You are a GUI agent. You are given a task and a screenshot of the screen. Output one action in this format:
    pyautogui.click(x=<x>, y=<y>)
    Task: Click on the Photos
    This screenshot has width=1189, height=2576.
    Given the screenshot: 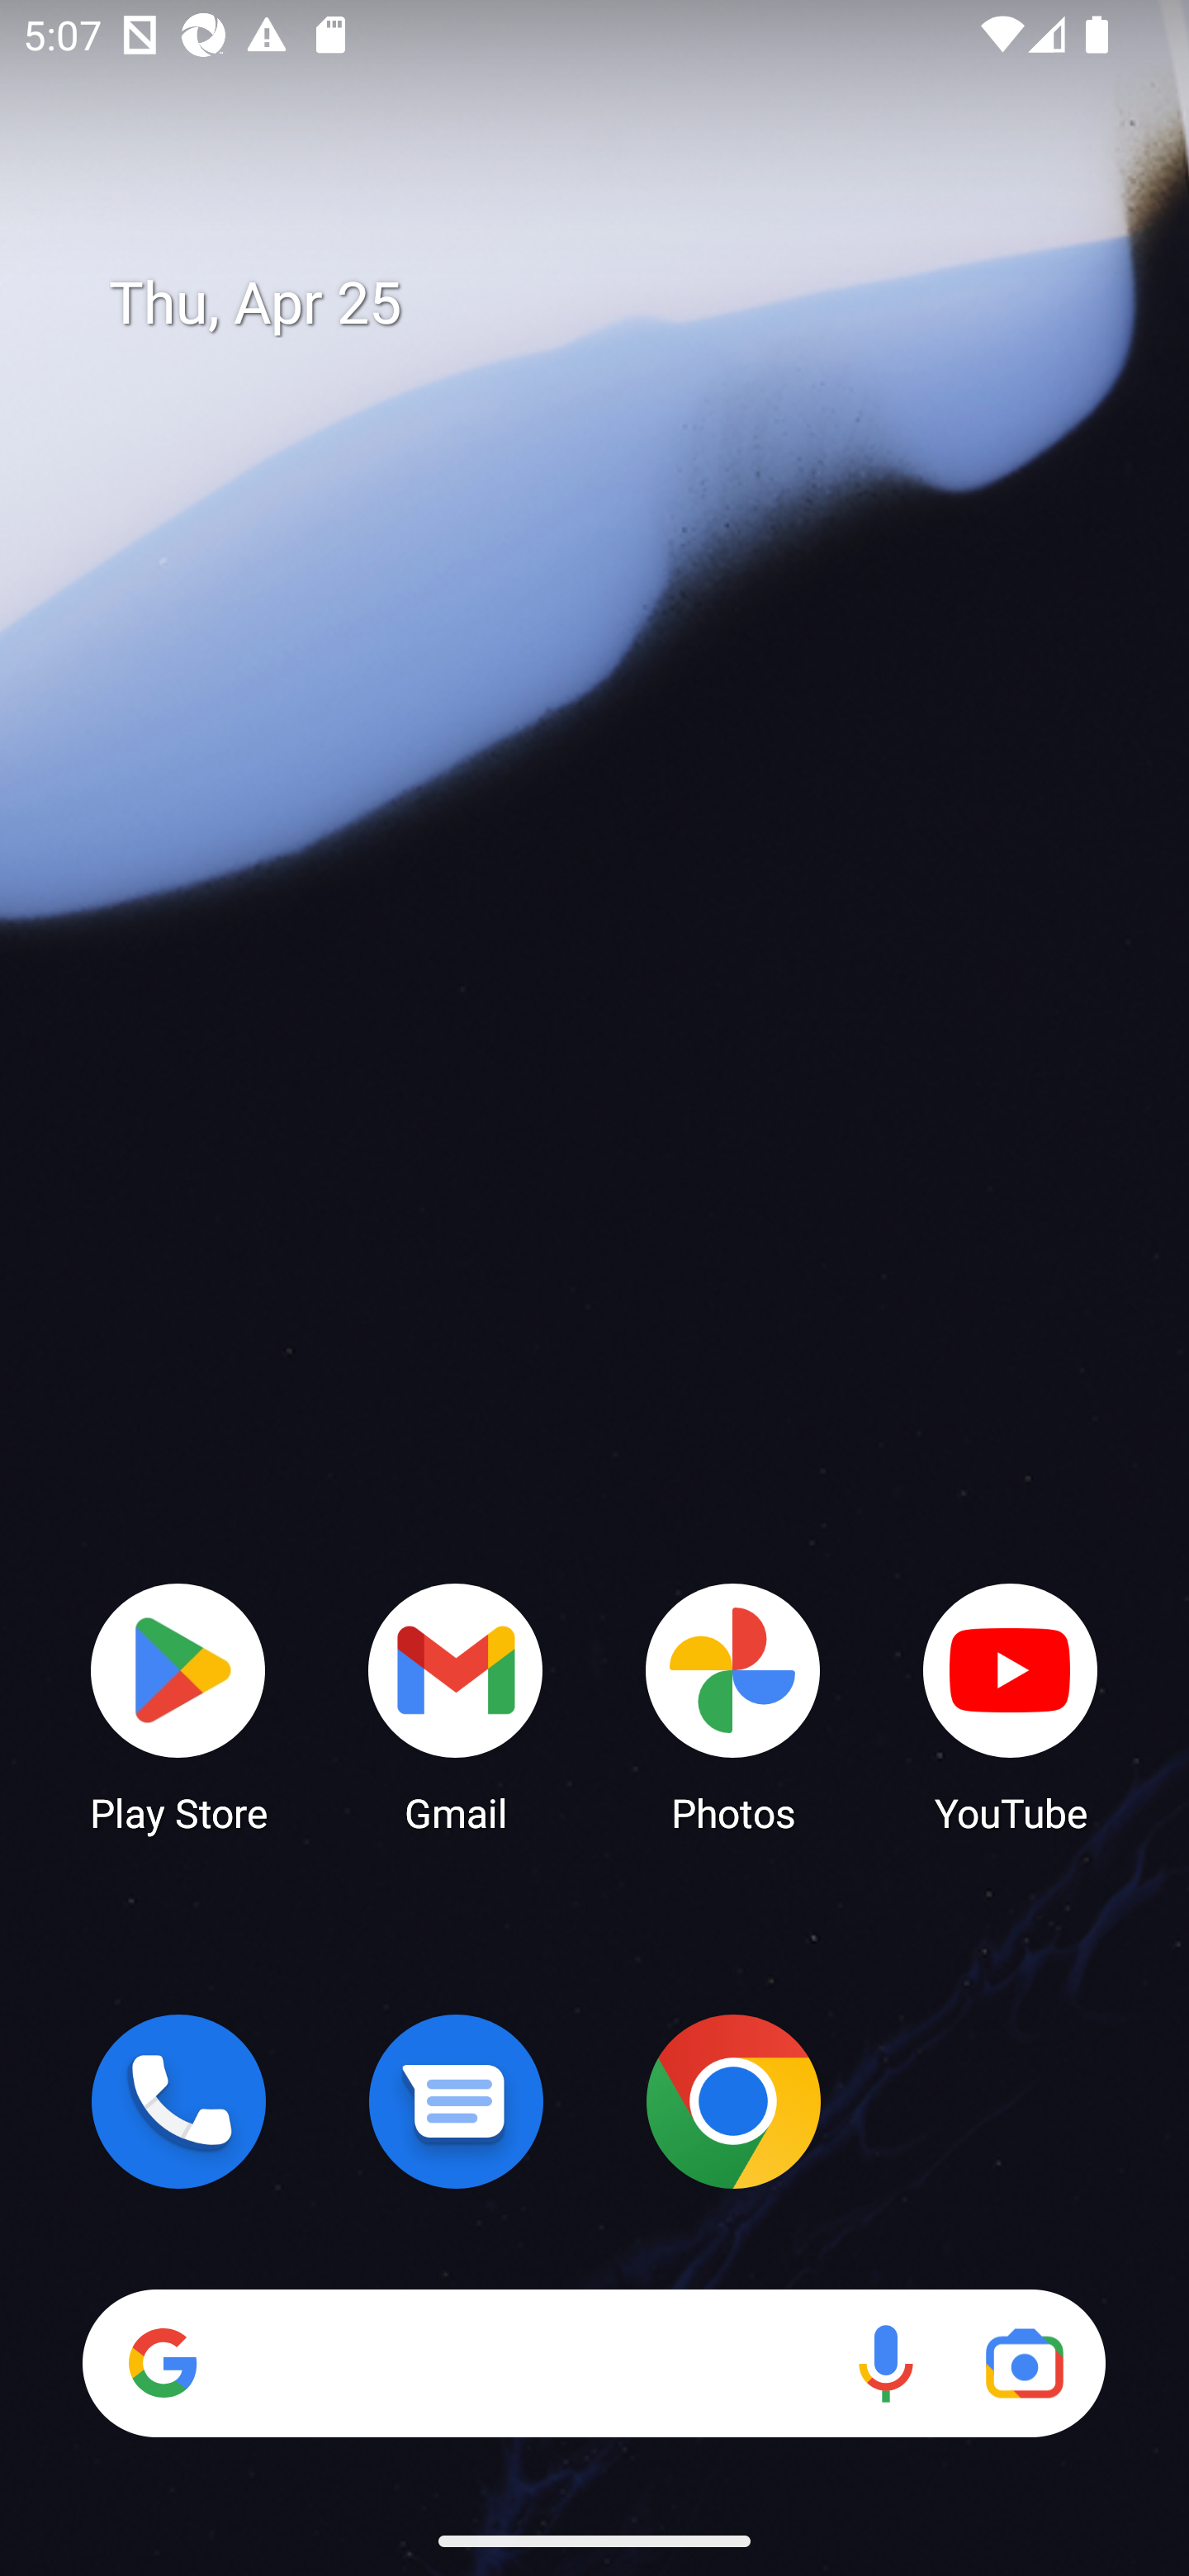 What is the action you would take?
    pyautogui.click(x=733, y=1706)
    